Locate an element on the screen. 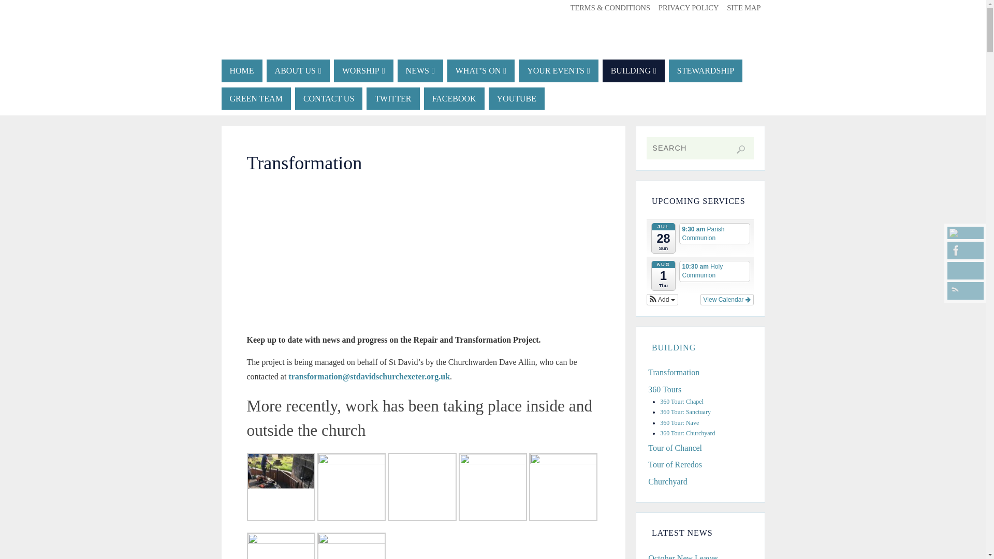 The height and width of the screenshot is (559, 994). WORSHIP is located at coordinates (363, 70).